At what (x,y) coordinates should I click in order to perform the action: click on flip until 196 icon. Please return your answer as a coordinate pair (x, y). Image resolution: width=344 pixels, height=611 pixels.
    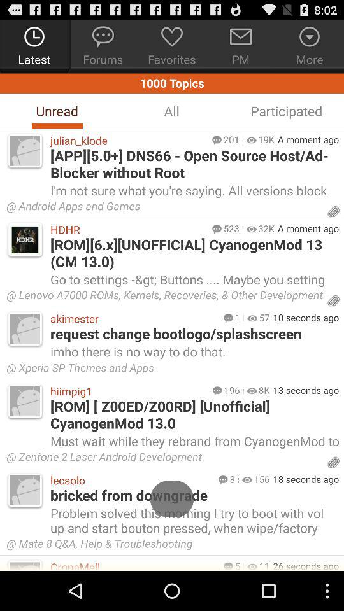
    Looking at the image, I should click on (232, 390).